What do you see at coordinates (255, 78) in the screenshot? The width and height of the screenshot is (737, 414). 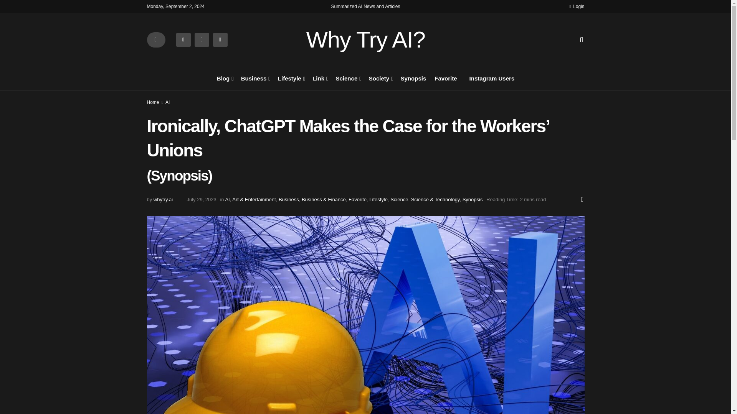 I see `Business` at bounding box center [255, 78].